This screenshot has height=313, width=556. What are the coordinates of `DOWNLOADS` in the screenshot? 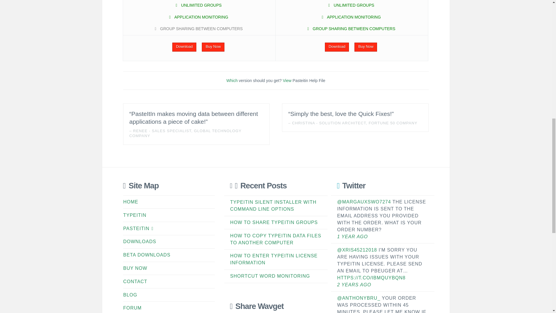 It's located at (143, 241).